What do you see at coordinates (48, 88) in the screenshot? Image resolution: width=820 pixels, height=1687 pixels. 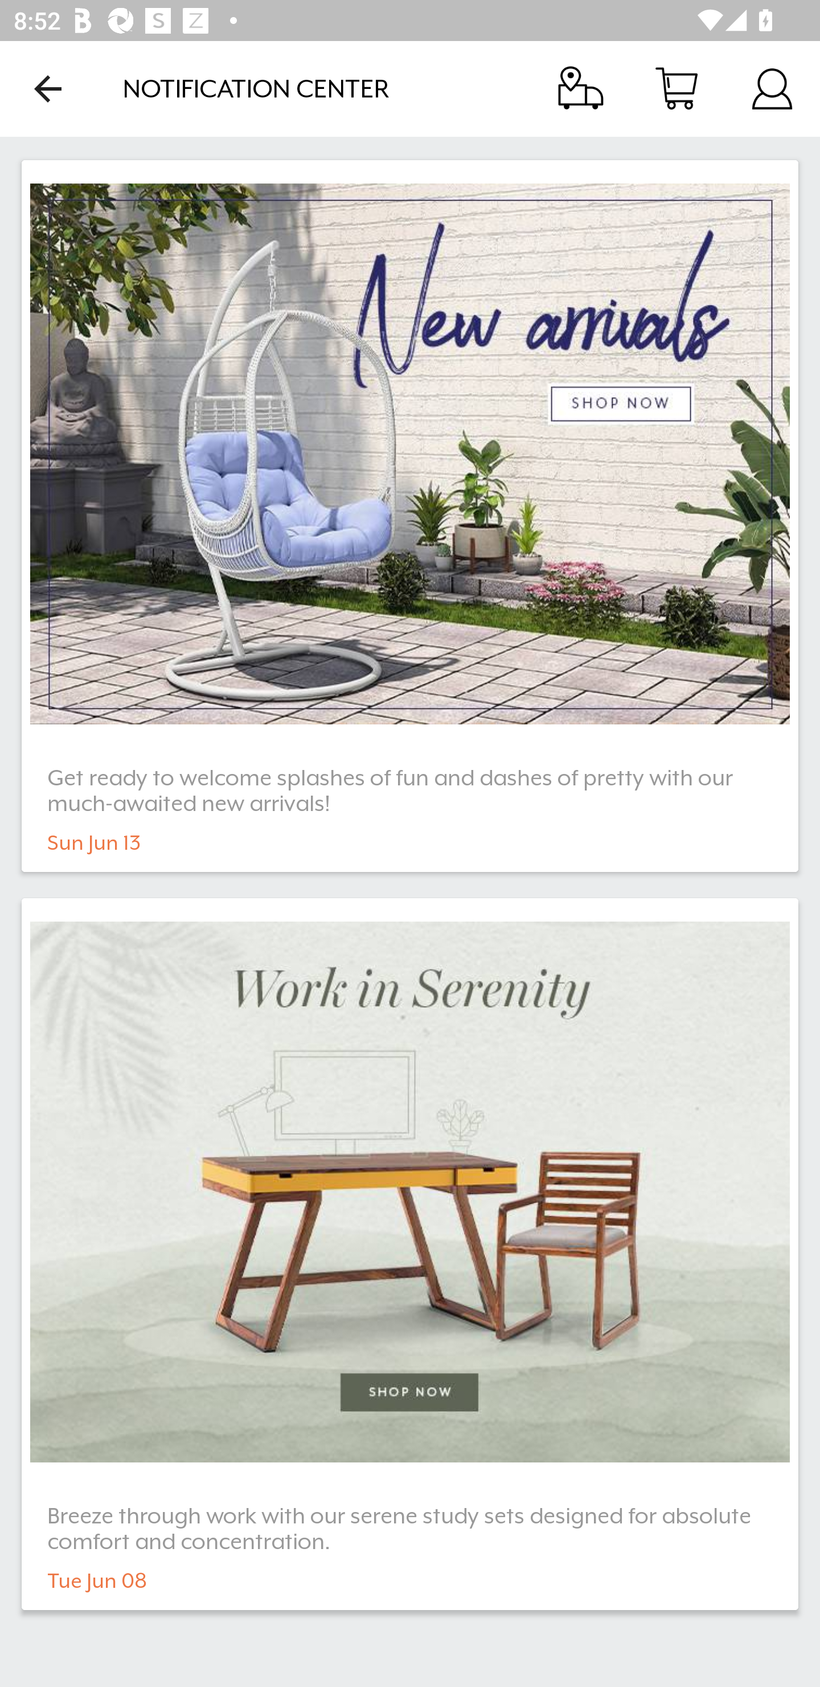 I see `Navigate up` at bounding box center [48, 88].